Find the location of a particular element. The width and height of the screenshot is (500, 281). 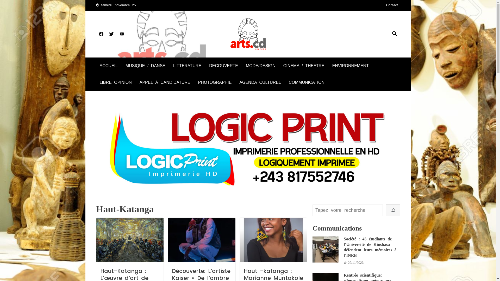

COMMUNICATION is located at coordinates (307, 82).